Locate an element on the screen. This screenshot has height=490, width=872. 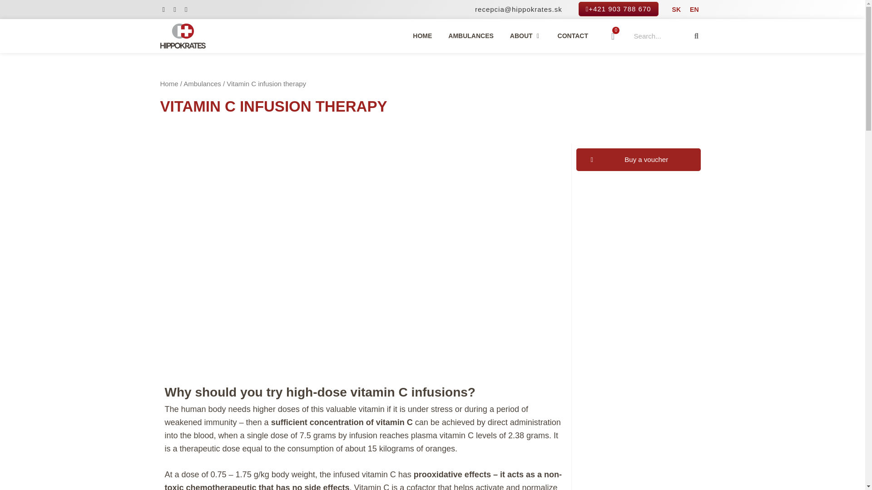
Search is located at coordinates (696, 35).